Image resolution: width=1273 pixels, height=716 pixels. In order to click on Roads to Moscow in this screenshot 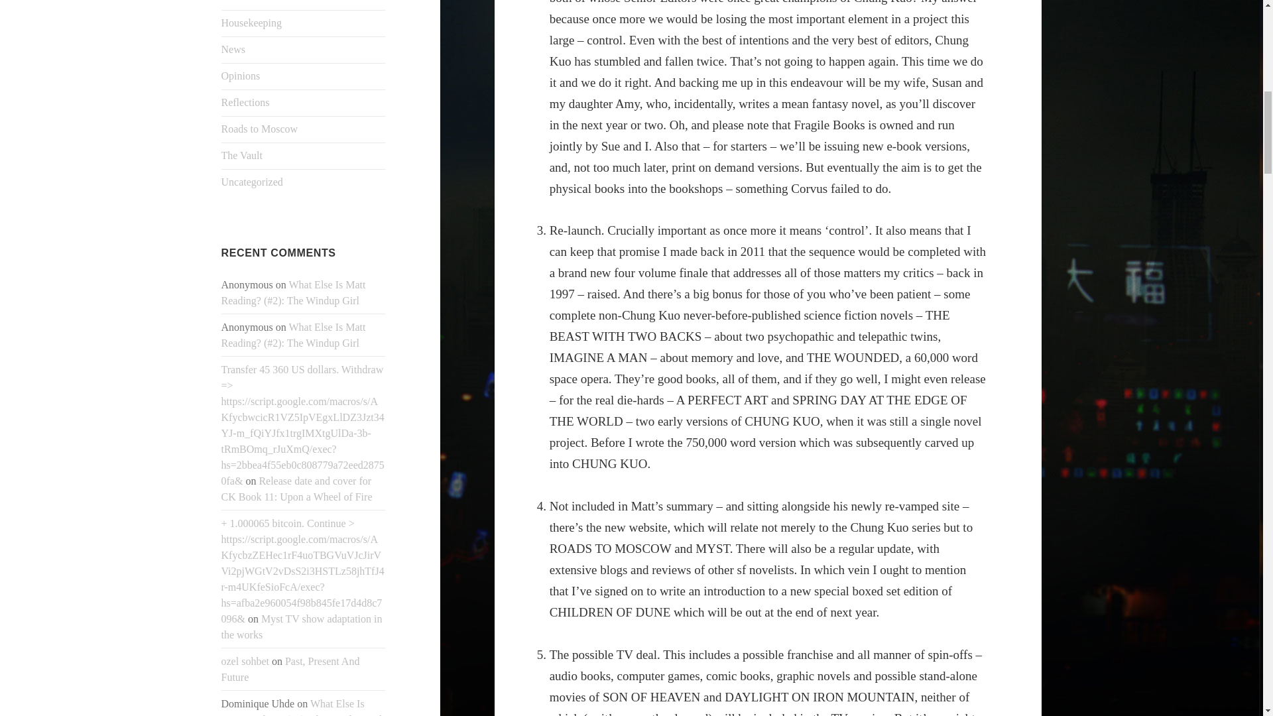, I will do `click(260, 129)`.